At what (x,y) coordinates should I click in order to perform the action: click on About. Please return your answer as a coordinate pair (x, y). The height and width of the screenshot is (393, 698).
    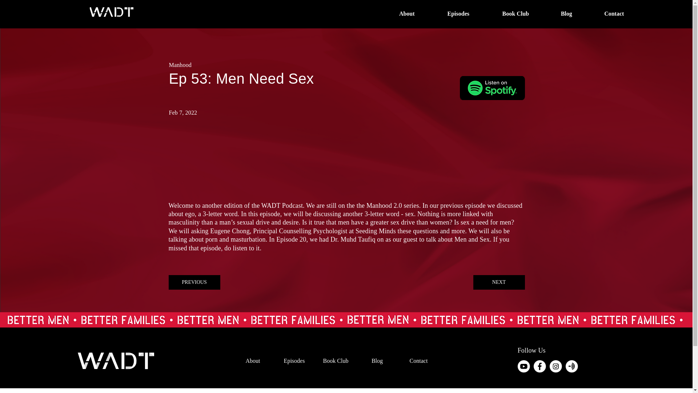
    Looking at the image, I should click on (253, 361).